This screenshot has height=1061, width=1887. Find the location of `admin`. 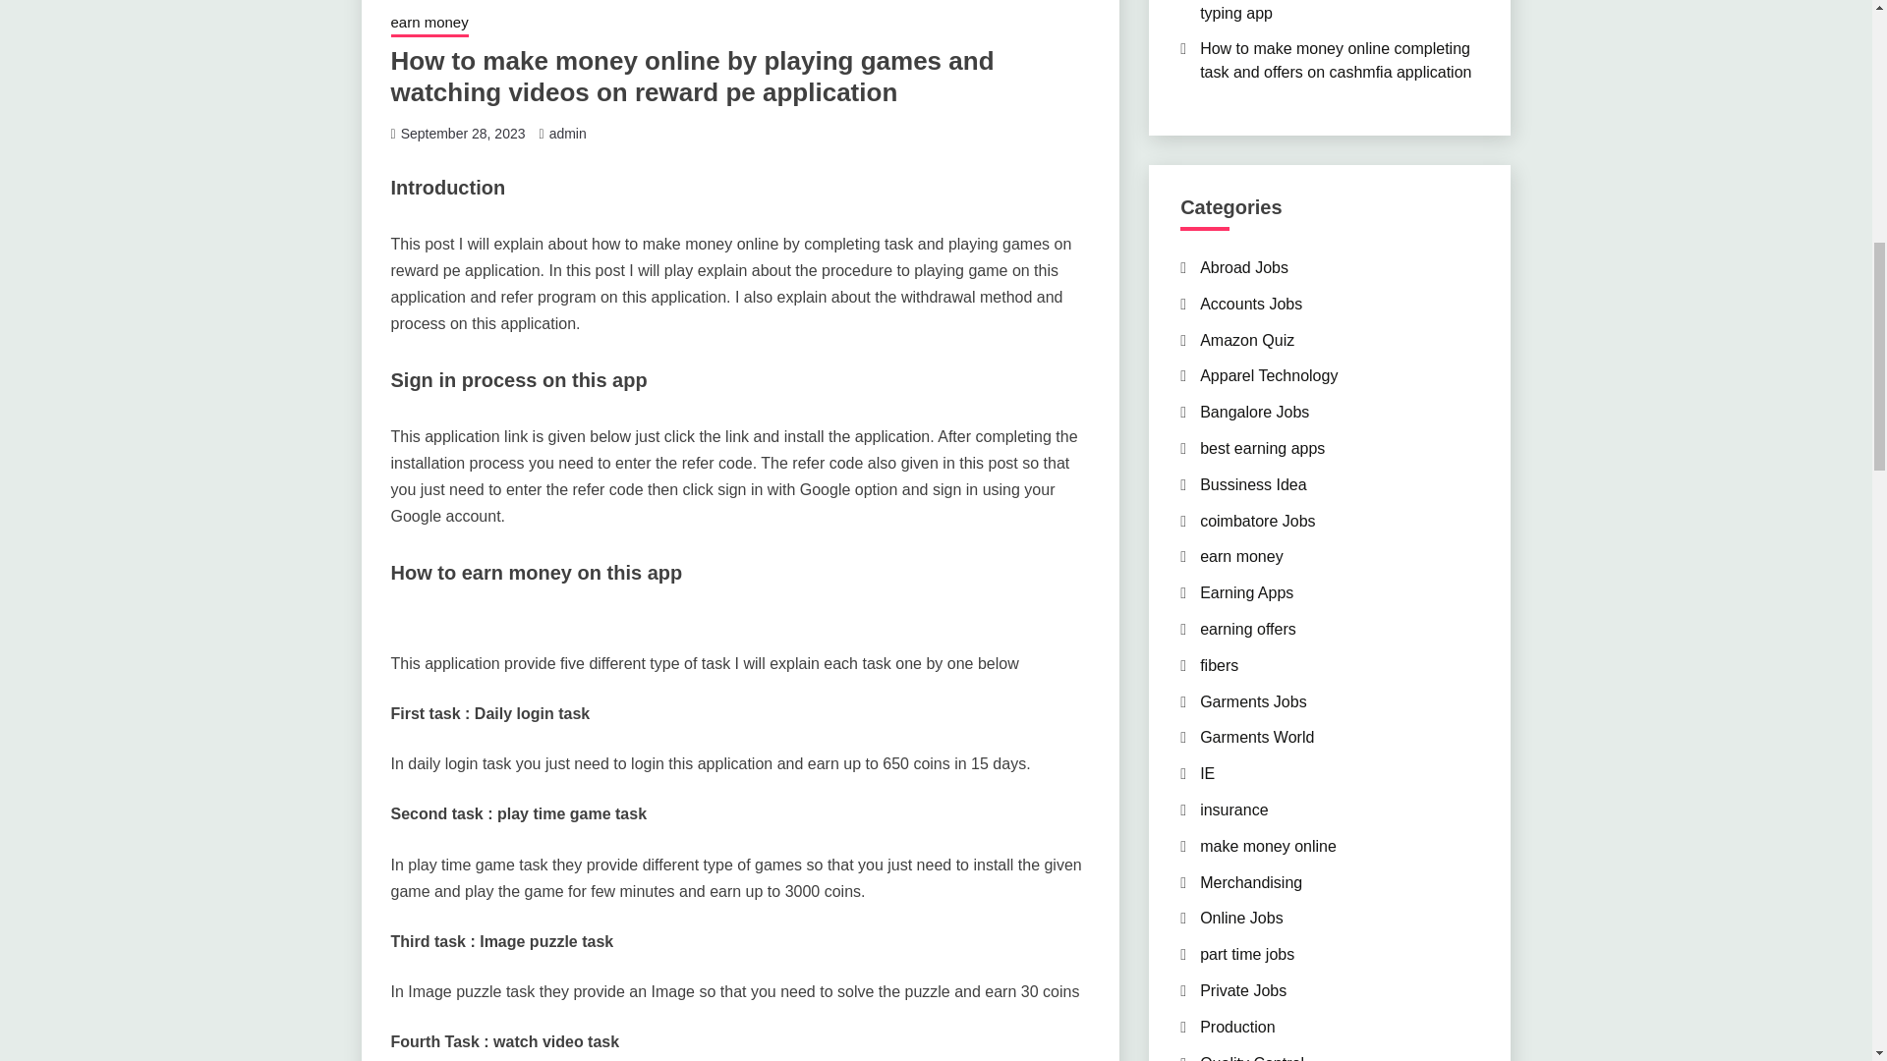

admin is located at coordinates (568, 134).